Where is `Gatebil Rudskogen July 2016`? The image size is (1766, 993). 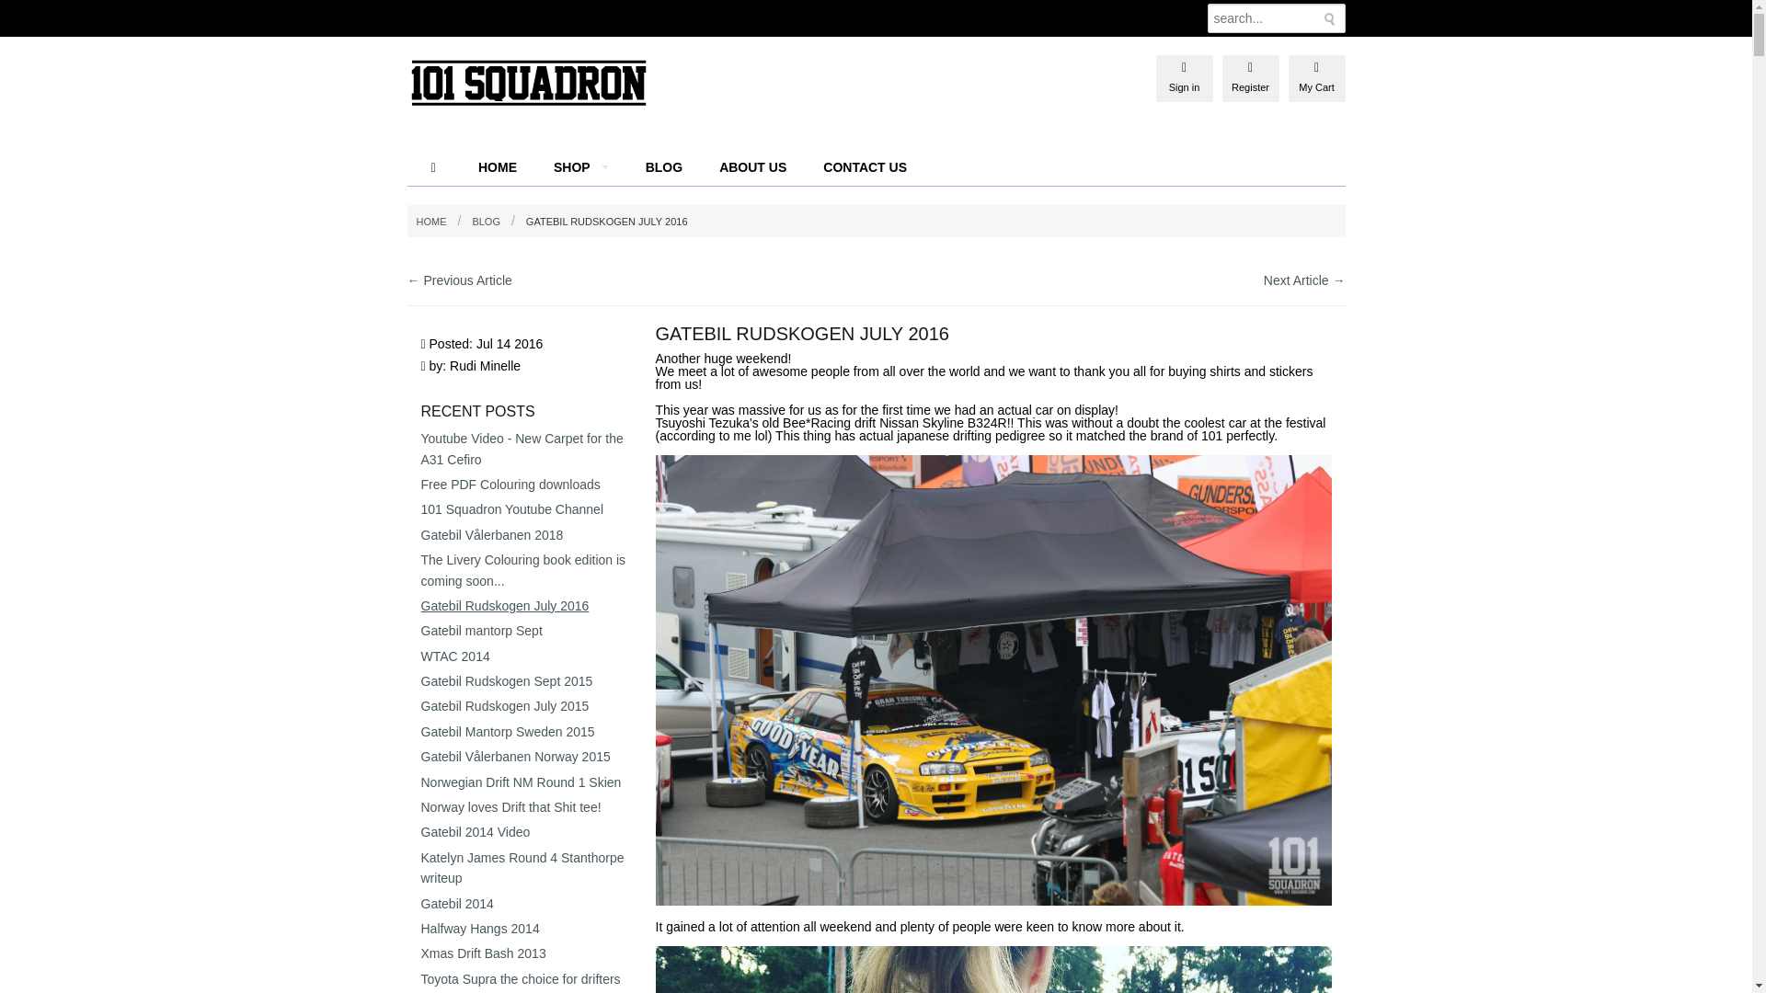
Gatebil Rudskogen July 2016 is located at coordinates (506, 606).